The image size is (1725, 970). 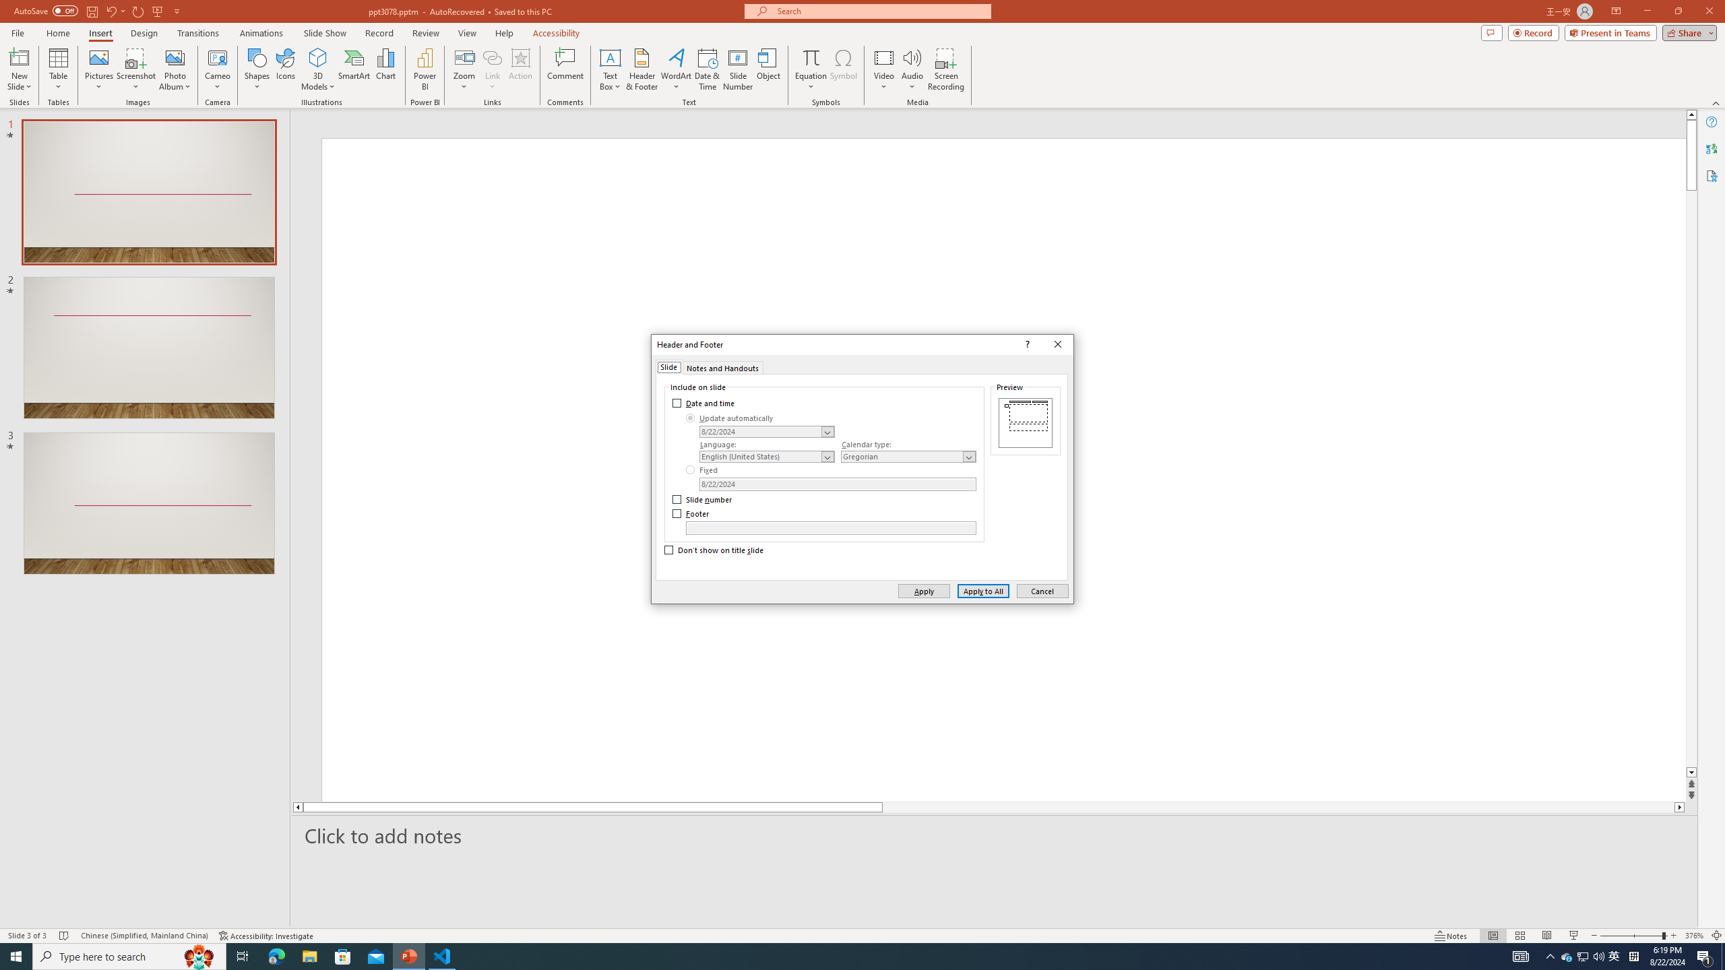 I want to click on Slide Number, so click(x=739, y=69).